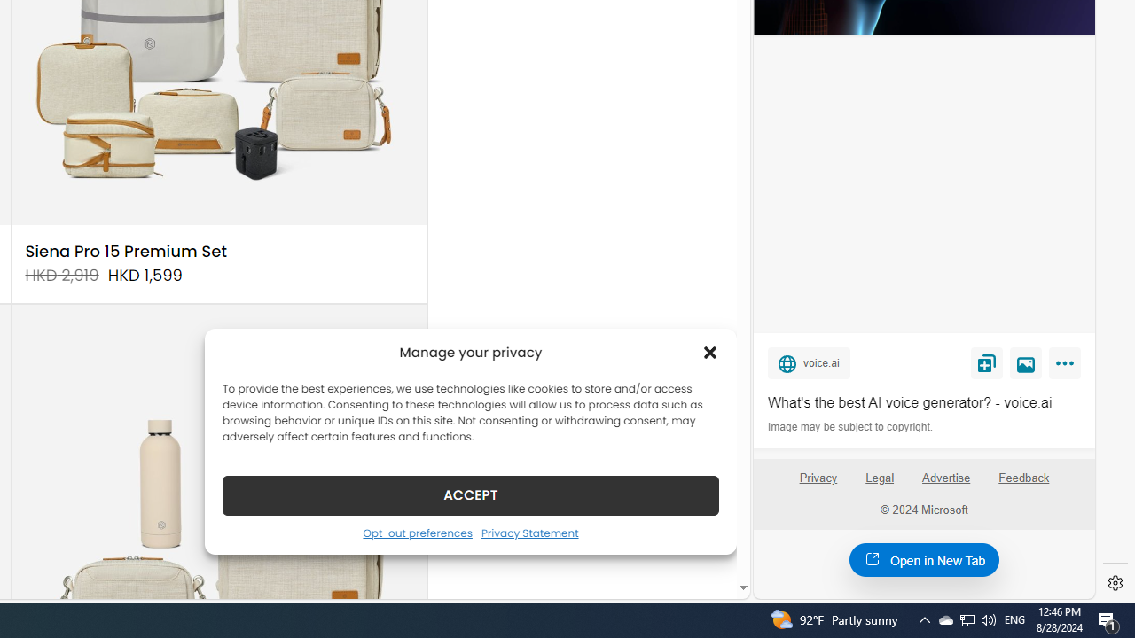  Describe the element at coordinates (947, 485) in the screenshot. I see `Advertise` at that location.